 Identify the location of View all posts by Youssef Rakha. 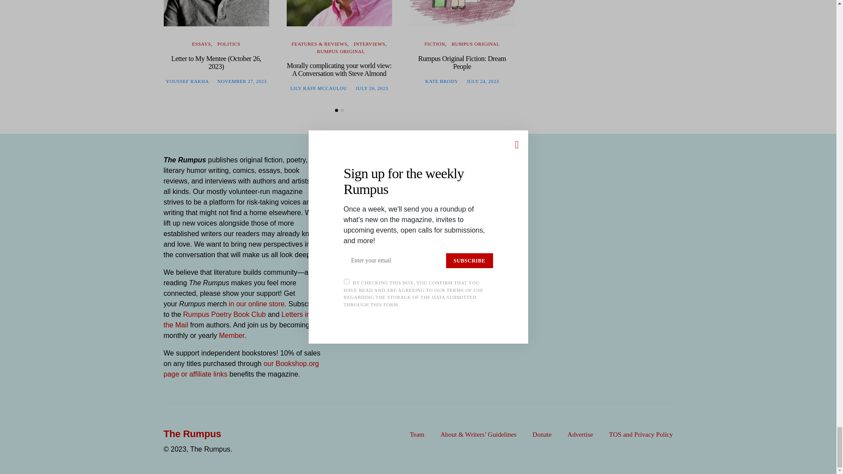
(187, 81).